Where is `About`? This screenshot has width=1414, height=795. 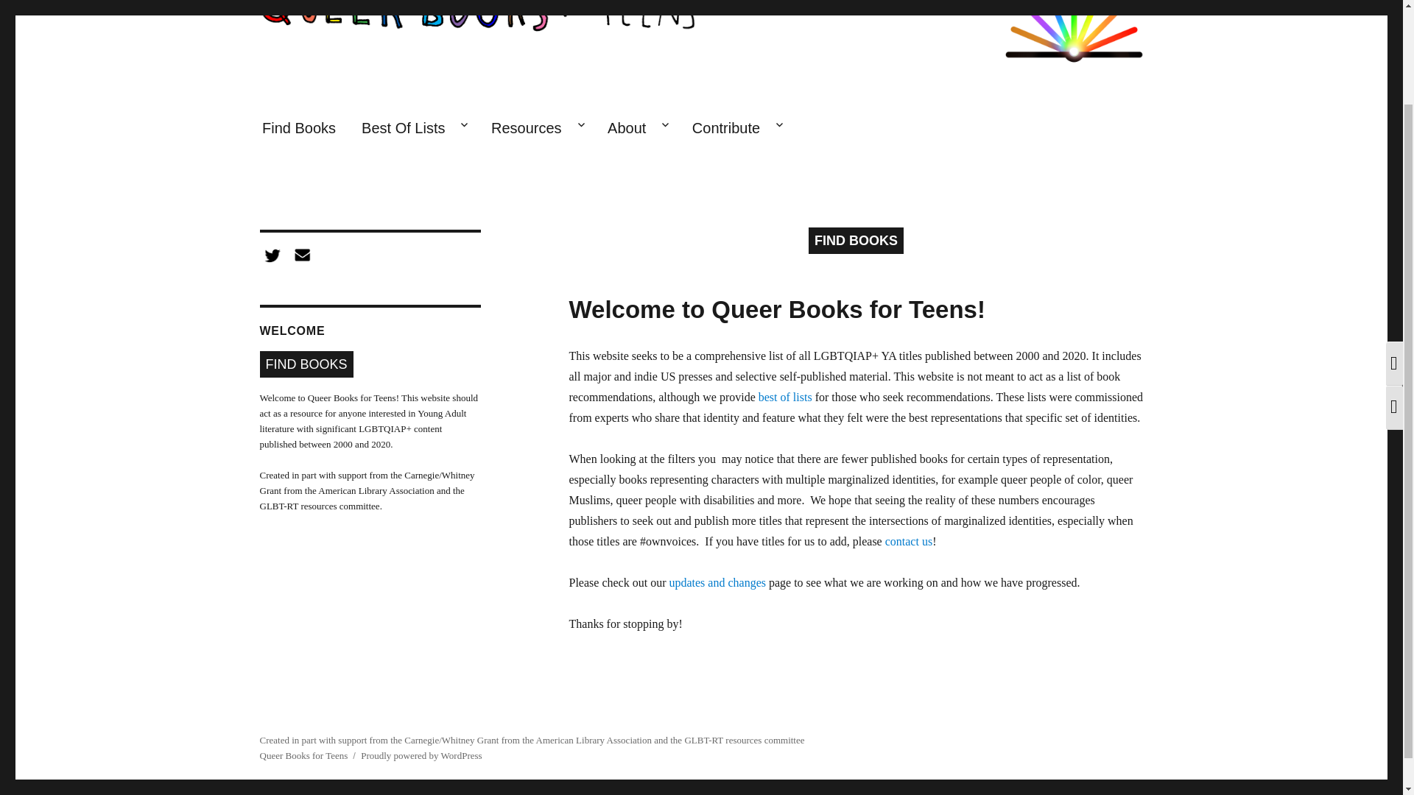
About is located at coordinates (638, 128).